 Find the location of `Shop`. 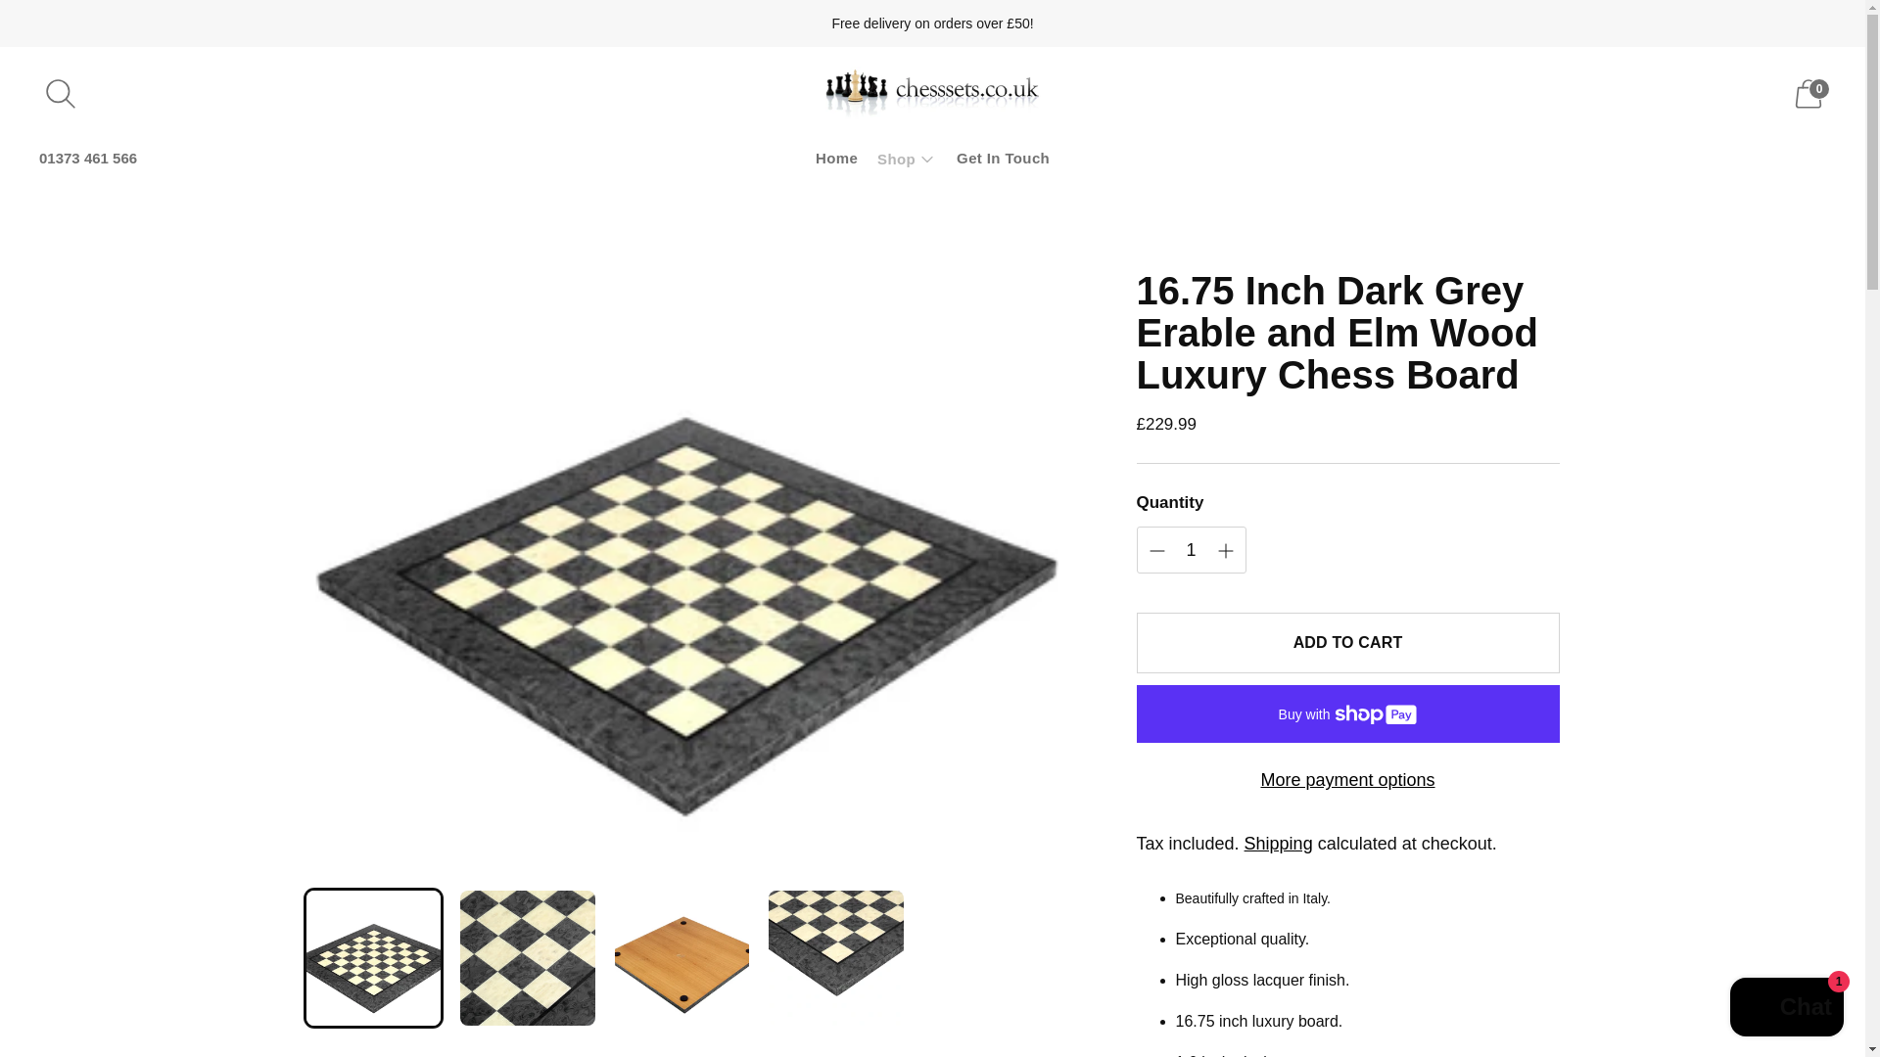

Shop is located at coordinates (907, 159).